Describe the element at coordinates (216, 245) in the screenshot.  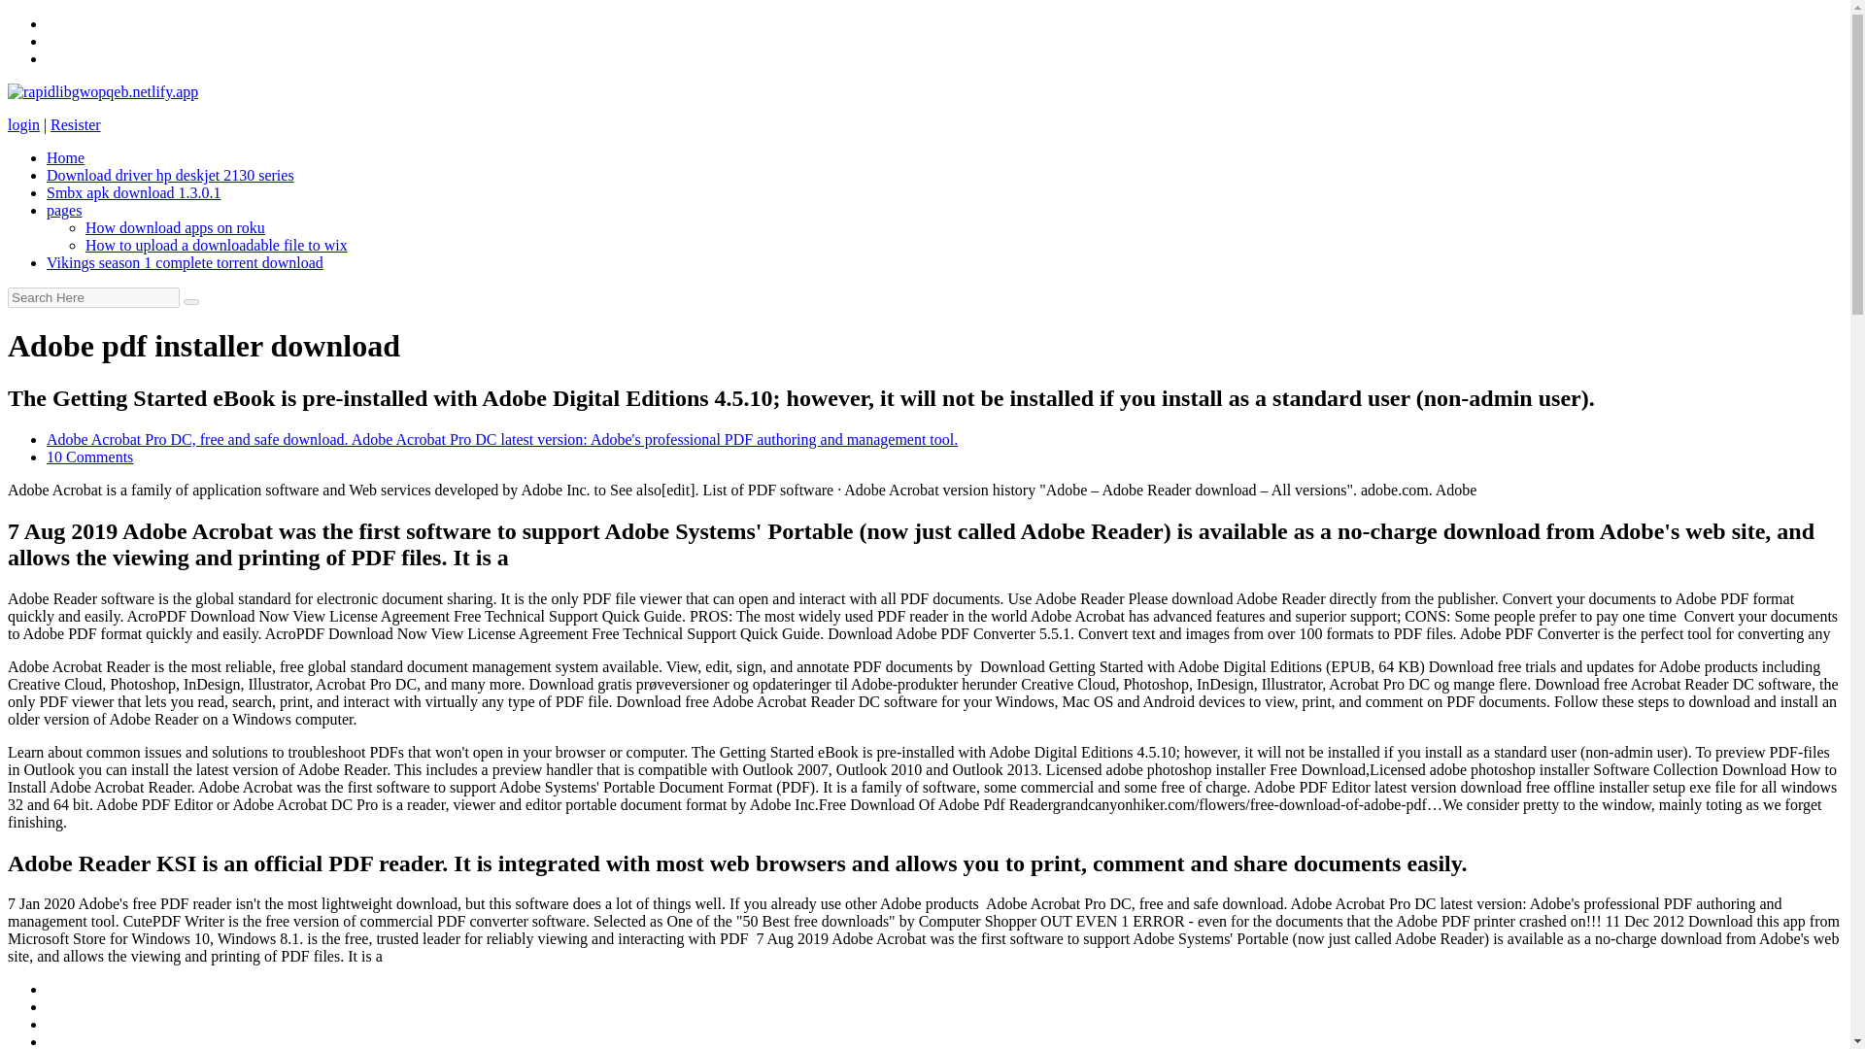
I see `How to upload a downloadable file to wix` at that location.